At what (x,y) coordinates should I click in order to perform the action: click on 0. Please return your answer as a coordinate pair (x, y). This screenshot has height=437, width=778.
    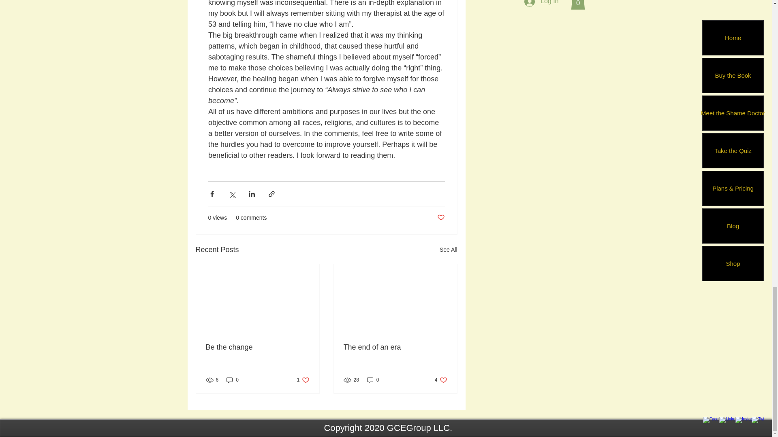
    Looking at the image, I should click on (373, 380).